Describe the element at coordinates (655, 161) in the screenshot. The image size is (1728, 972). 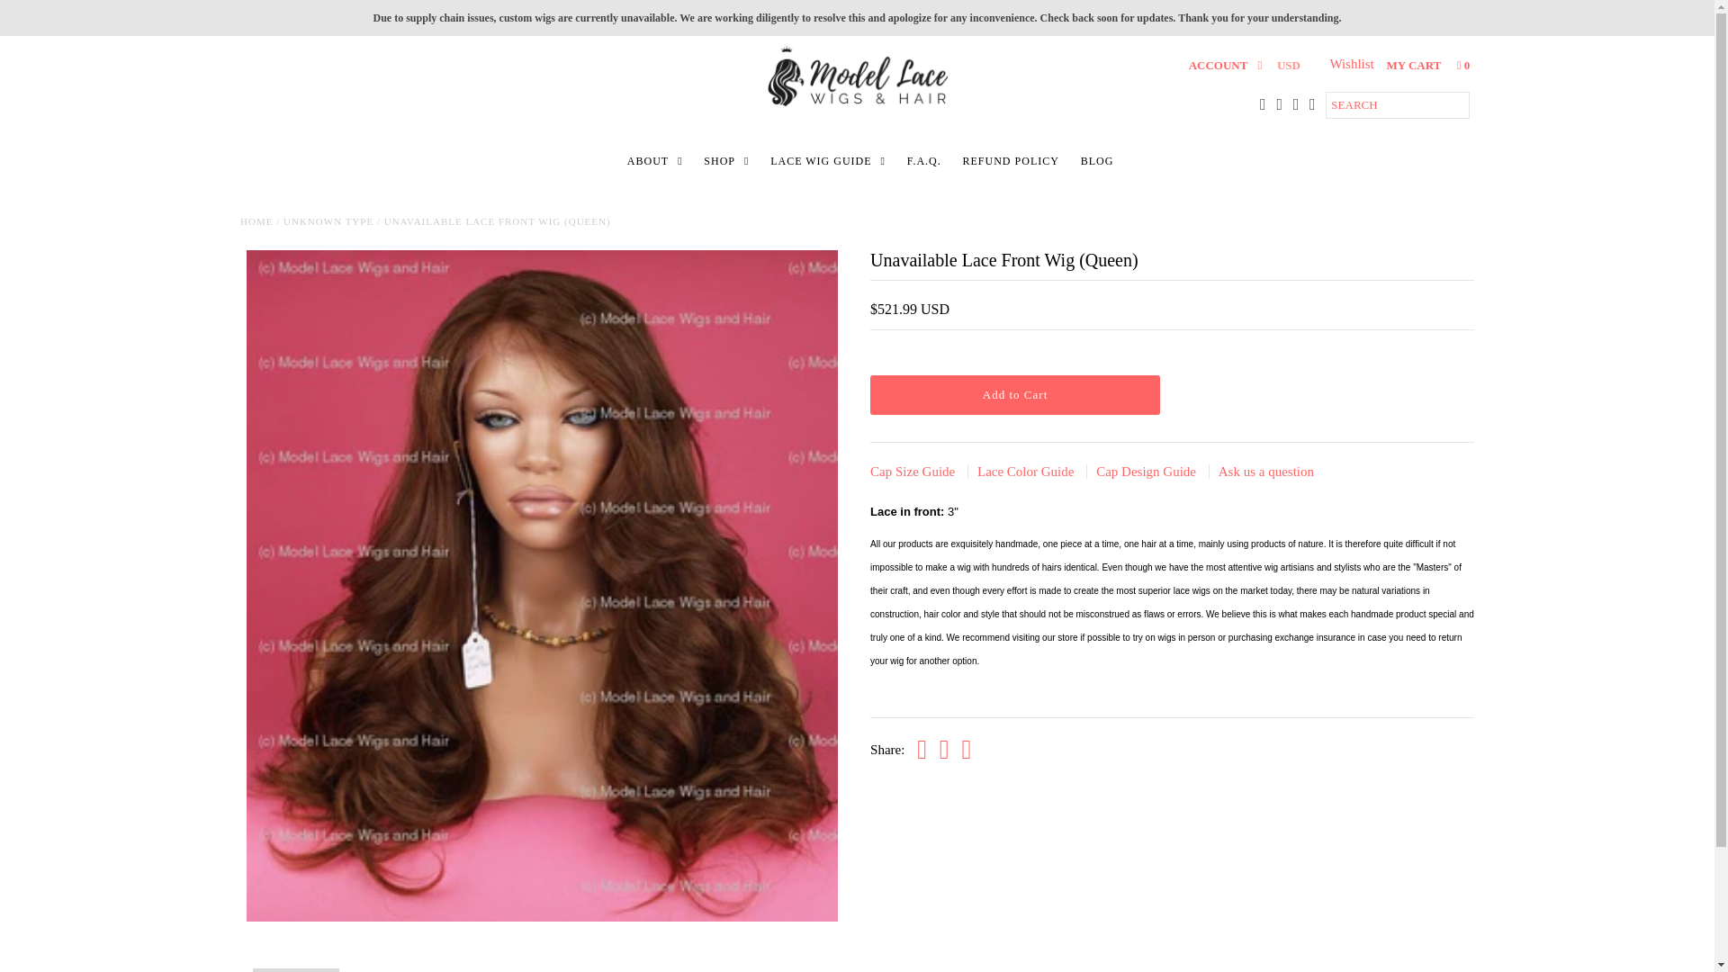
I see `ABOUT` at that location.